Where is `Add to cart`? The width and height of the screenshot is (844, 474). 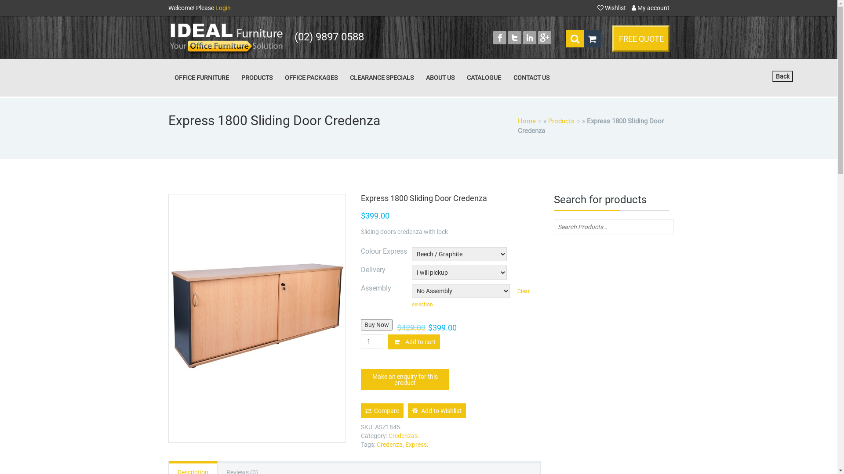
Add to cart is located at coordinates (414, 342).